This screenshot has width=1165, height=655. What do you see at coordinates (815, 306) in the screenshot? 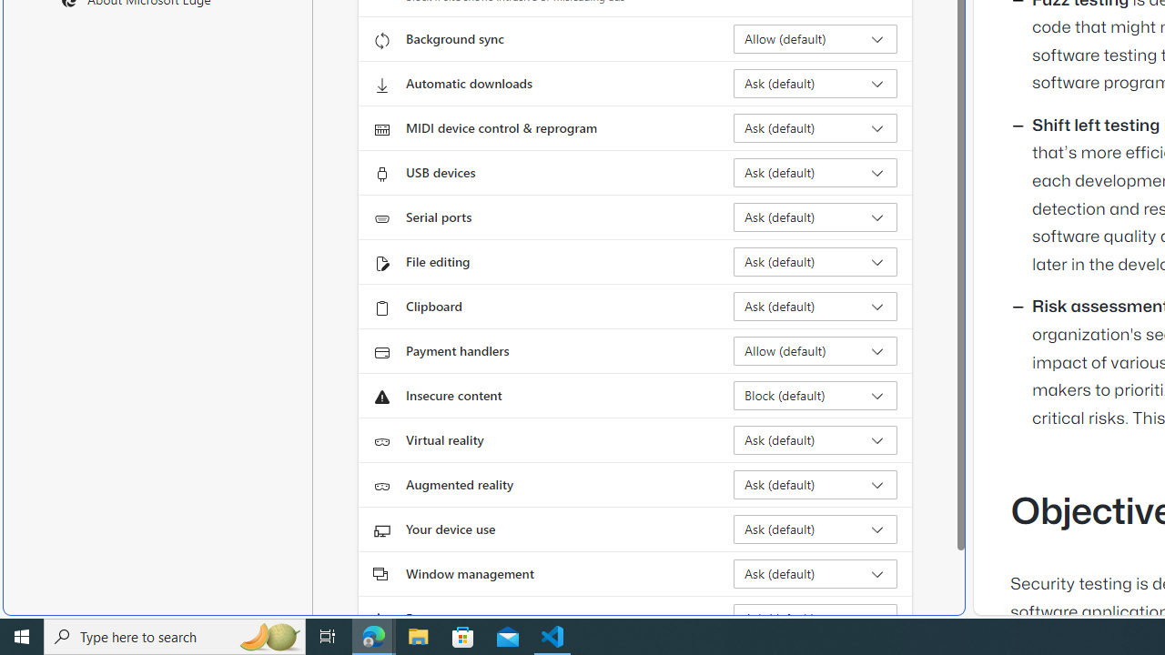
I see `Clipboard Ask (default)` at bounding box center [815, 306].